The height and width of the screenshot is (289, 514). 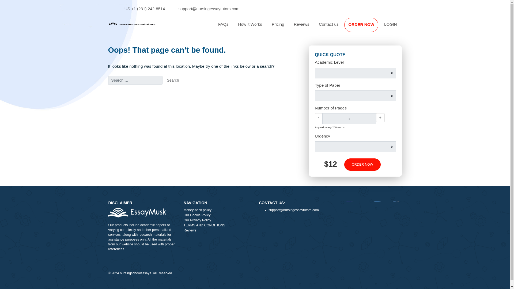 I want to click on How it Works, so click(x=278, y=27).